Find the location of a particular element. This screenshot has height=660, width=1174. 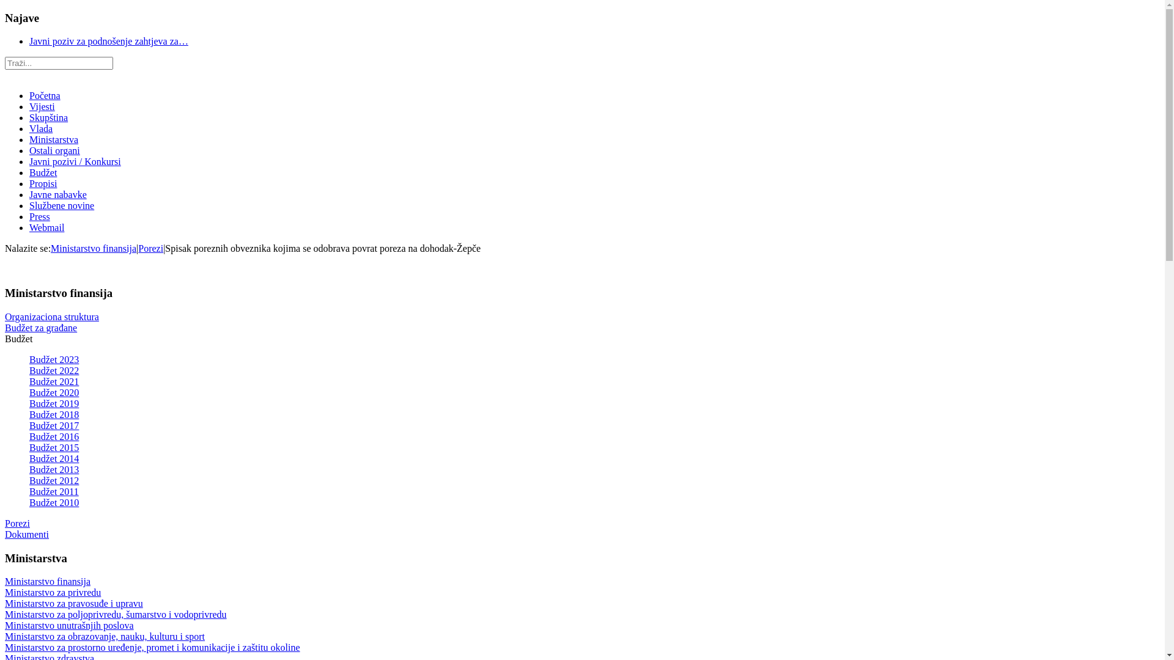

Ministarstvo za privredu is located at coordinates (53, 593).